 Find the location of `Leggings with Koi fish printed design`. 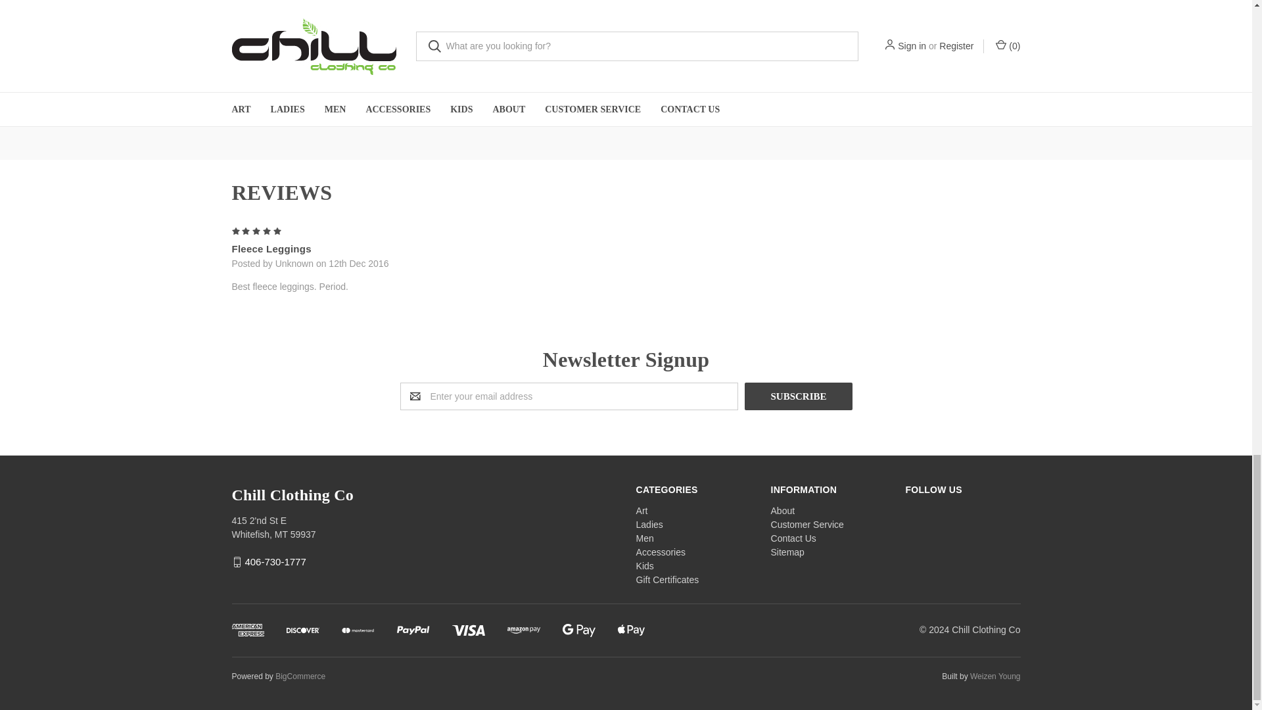

Leggings with Koi fish printed design is located at coordinates (726, 34).